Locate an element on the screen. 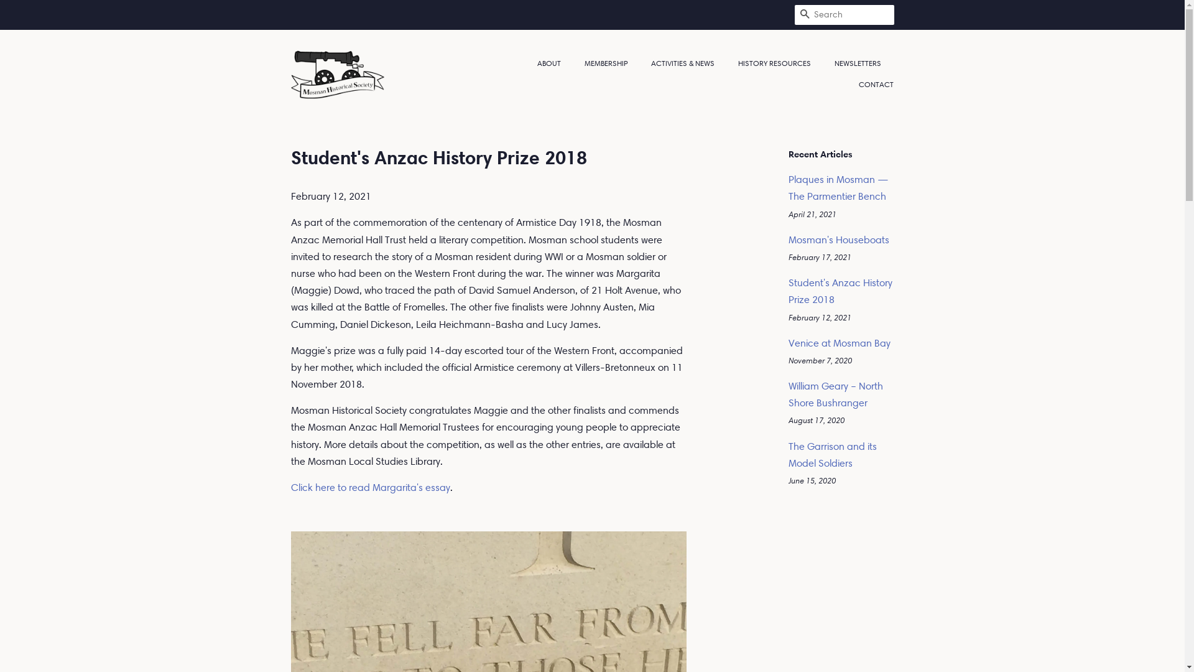 The width and height of the screenshot is (1194, 672). HISTORY RESOURCES is located at coordinates (776, 63).